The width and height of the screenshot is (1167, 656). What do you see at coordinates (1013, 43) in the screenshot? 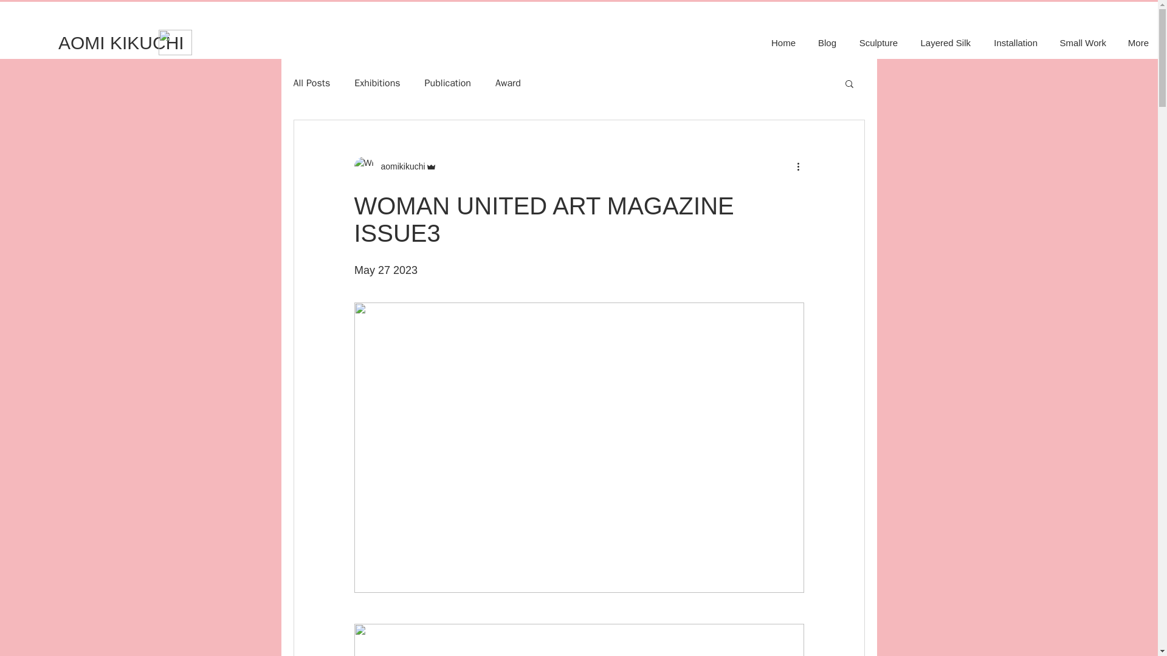
I see `Installation` at bounding box center [1013, 43].